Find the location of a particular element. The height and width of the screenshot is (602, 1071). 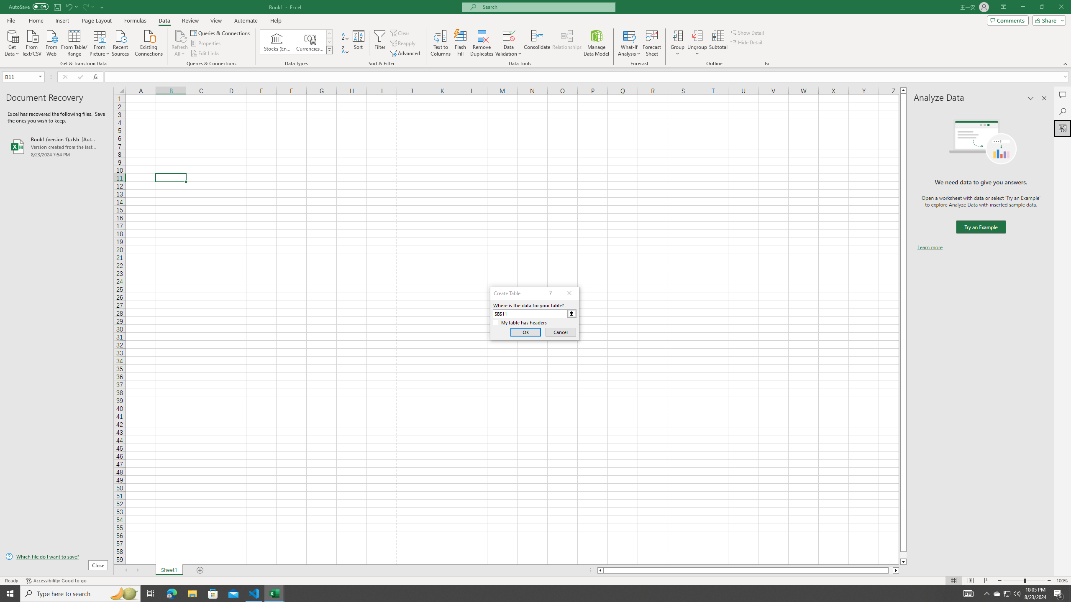

Customize Quick Access Toolbar is located at coordinates (102, 7).